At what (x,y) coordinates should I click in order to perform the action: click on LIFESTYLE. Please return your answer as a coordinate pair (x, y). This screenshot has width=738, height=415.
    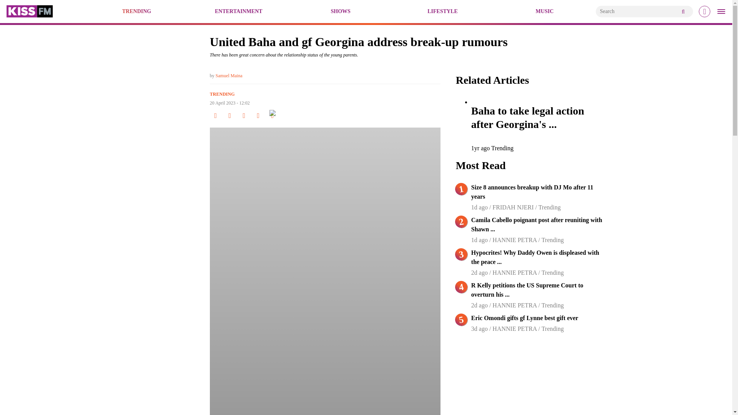
    Looking at the image, I should click on (442, 12).